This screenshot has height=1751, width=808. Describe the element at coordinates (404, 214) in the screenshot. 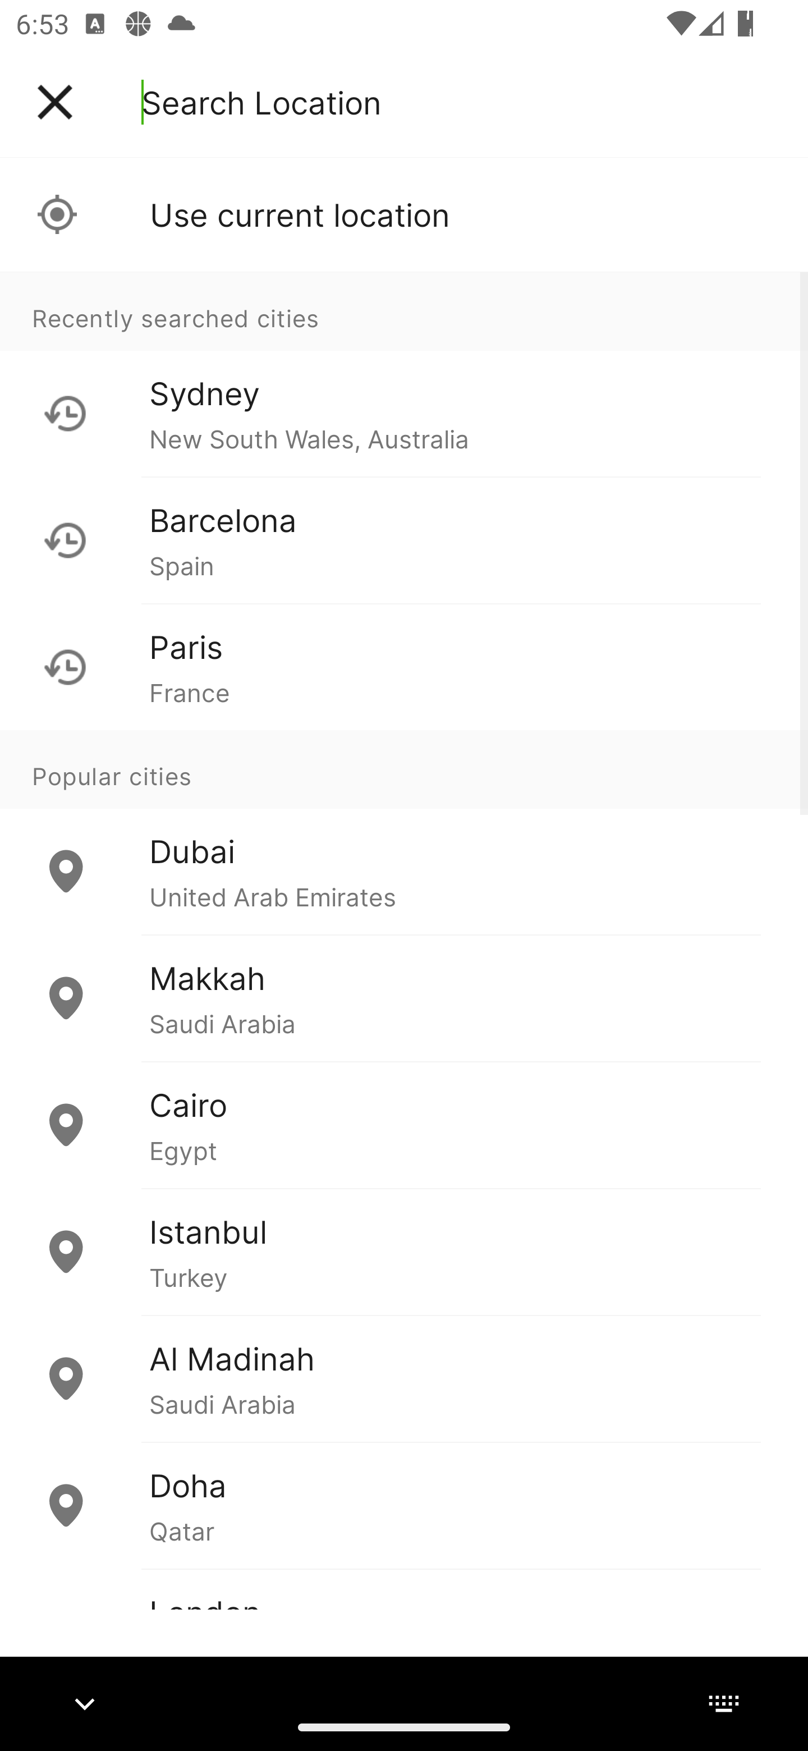

I see `Use current location` at that location.